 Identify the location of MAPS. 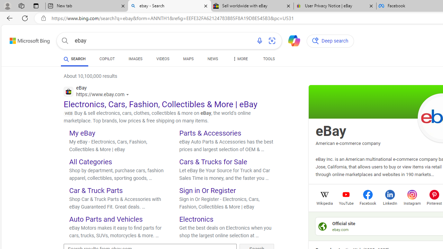
(188, 59).